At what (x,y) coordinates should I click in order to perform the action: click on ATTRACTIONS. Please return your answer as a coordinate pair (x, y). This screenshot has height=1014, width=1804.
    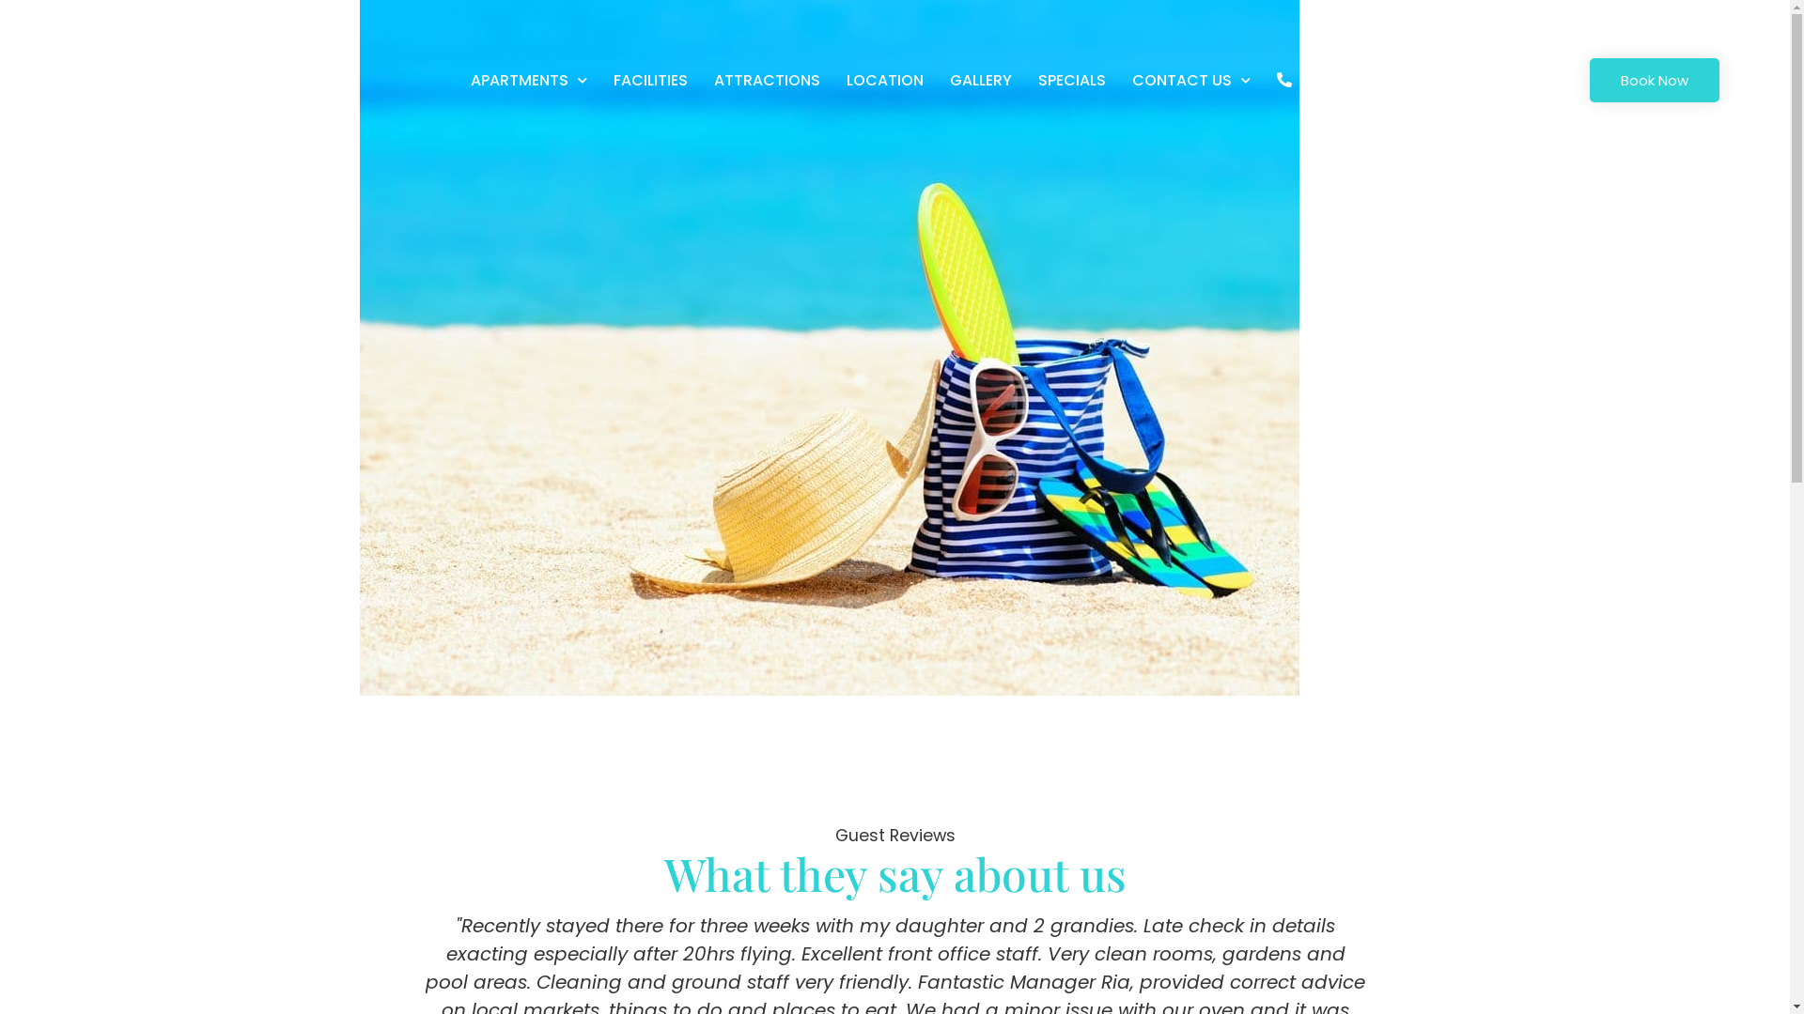
    Looking at the image, I should click on (767, 81).